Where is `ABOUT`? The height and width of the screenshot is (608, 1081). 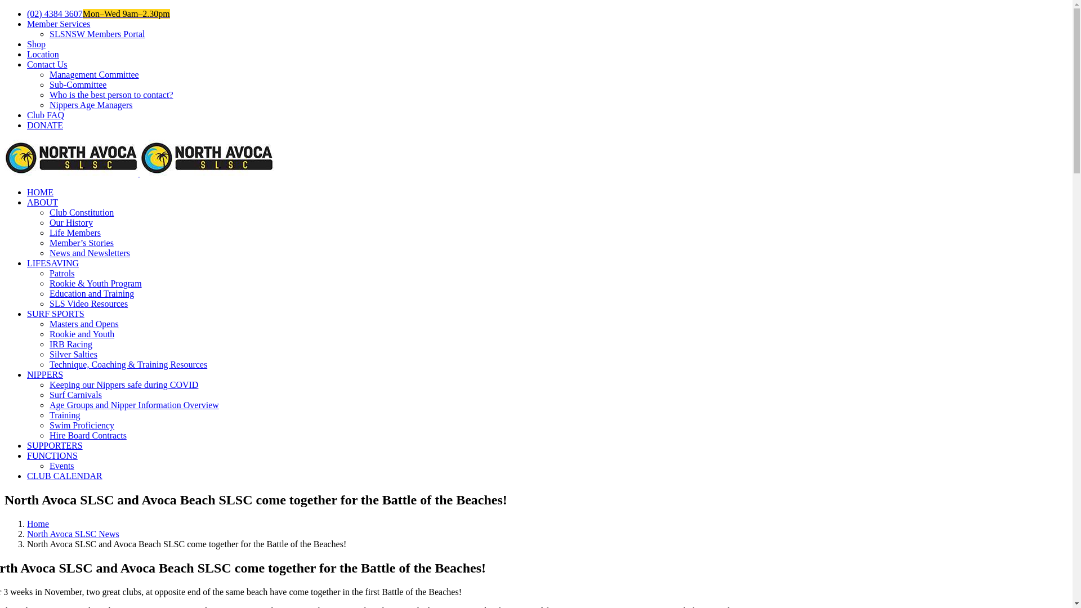
ABOUT is located at coordinates (43, 203).